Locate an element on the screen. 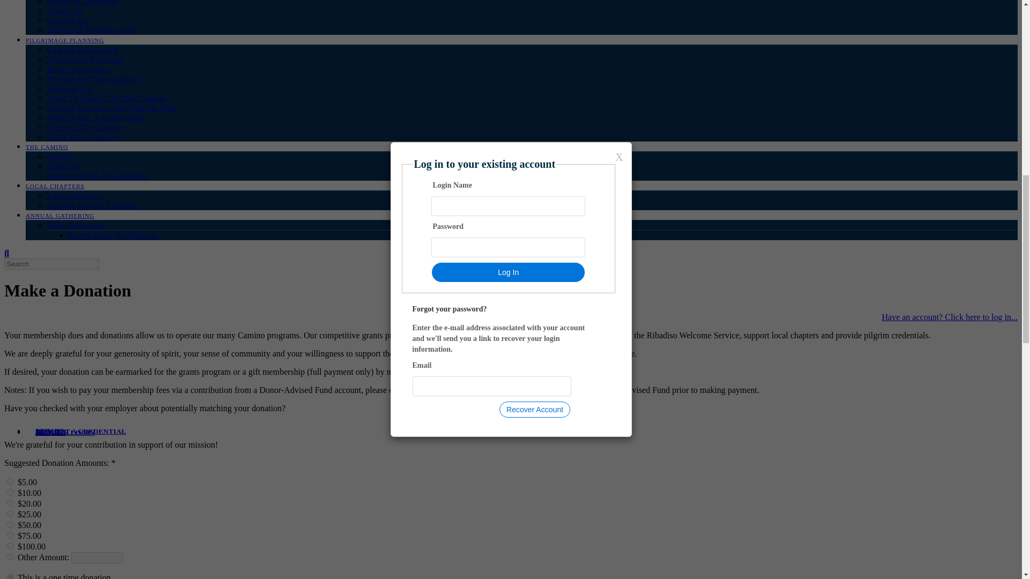 The width and height of the screenshot is (1030, 579). 20.0 is located at coordinates (11, 503).